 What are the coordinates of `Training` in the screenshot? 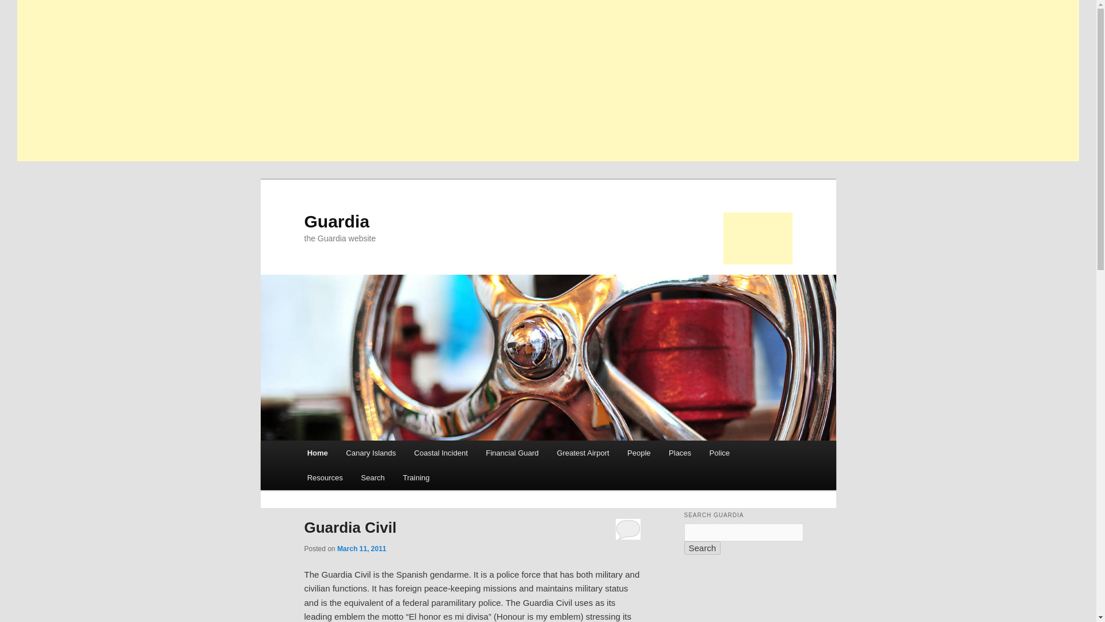 It's located at (416, 477).